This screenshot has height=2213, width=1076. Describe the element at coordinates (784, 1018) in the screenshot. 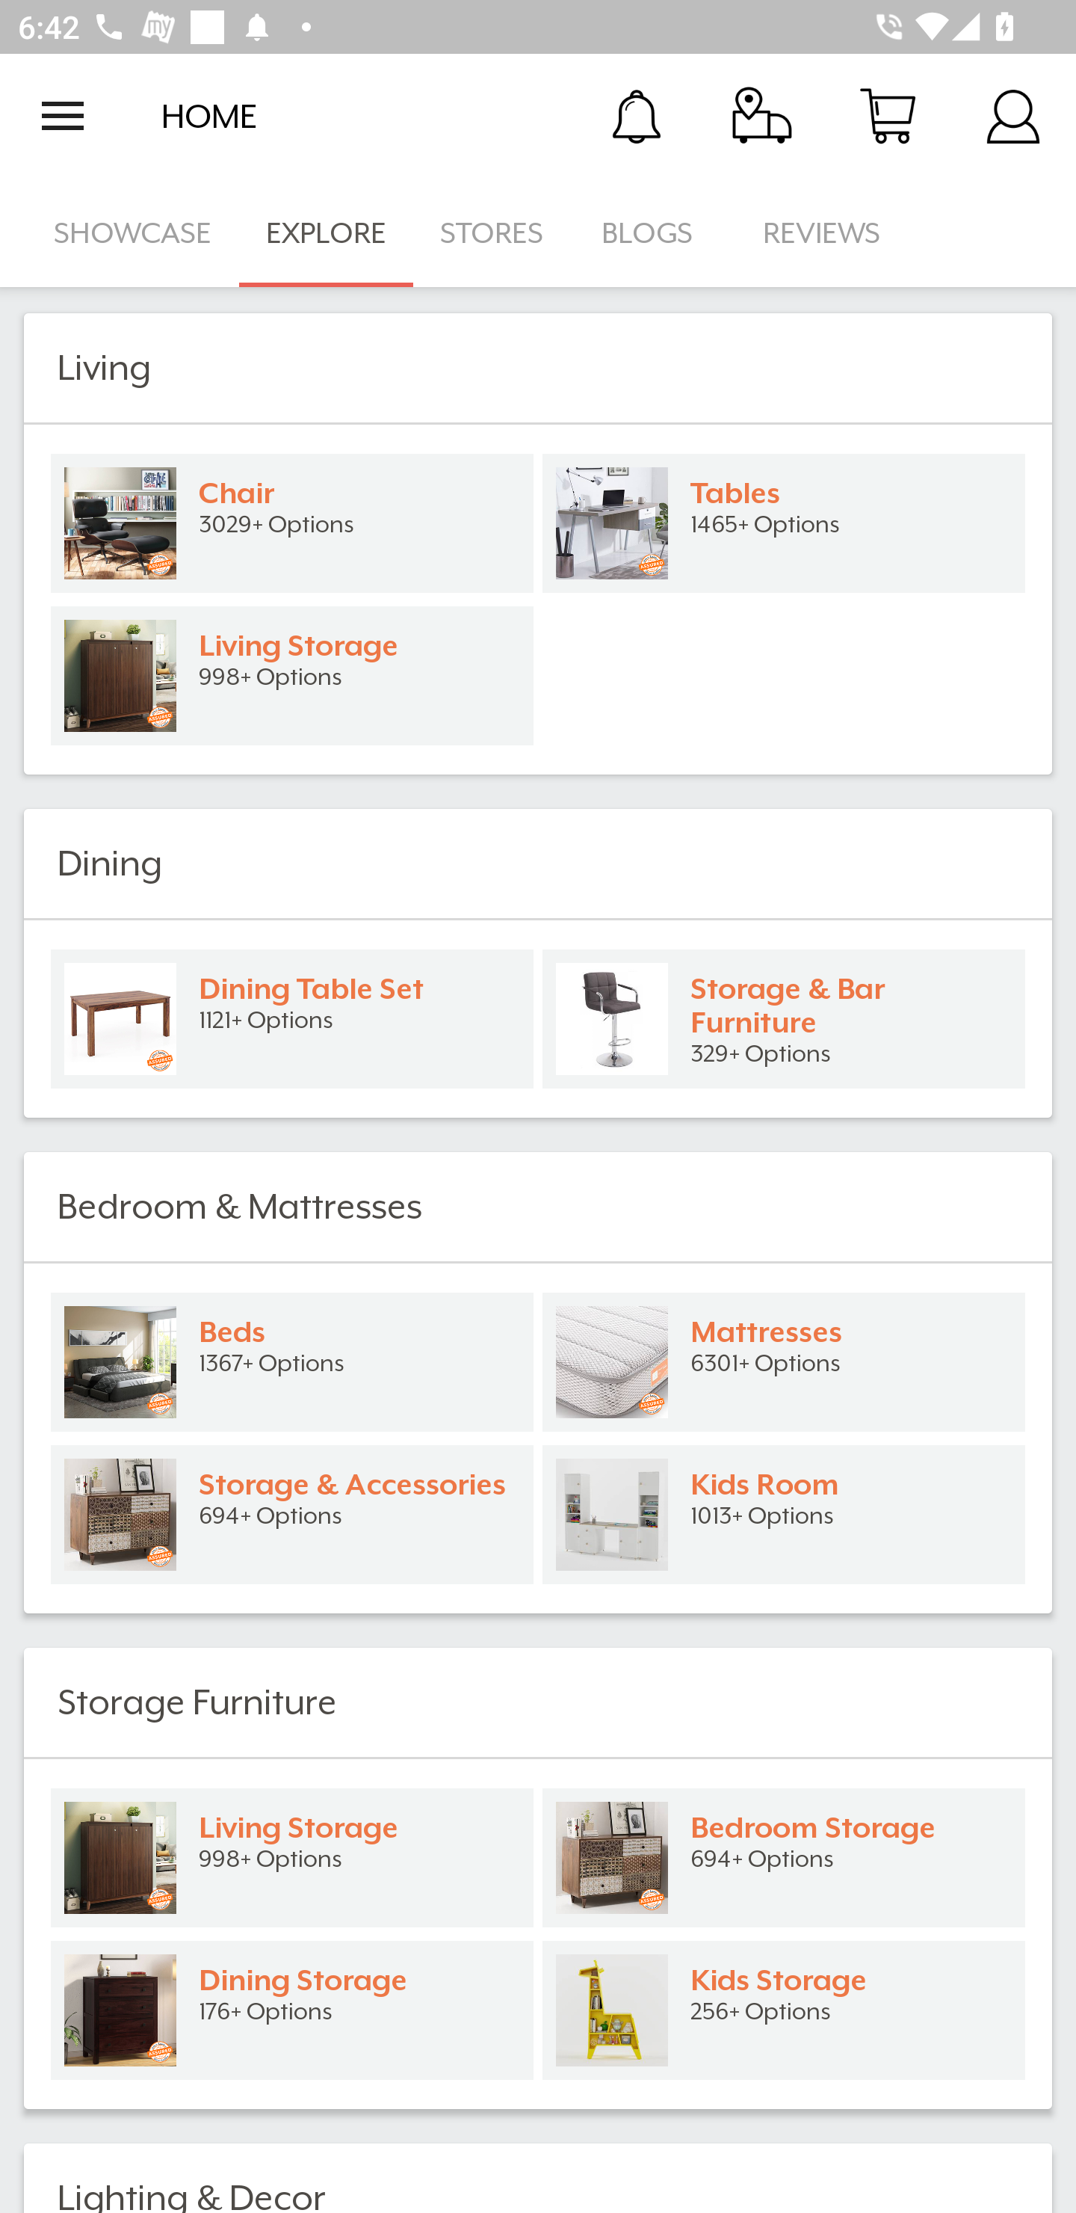

I see `Storage & Bar Furniture 329+ Options` at that location.